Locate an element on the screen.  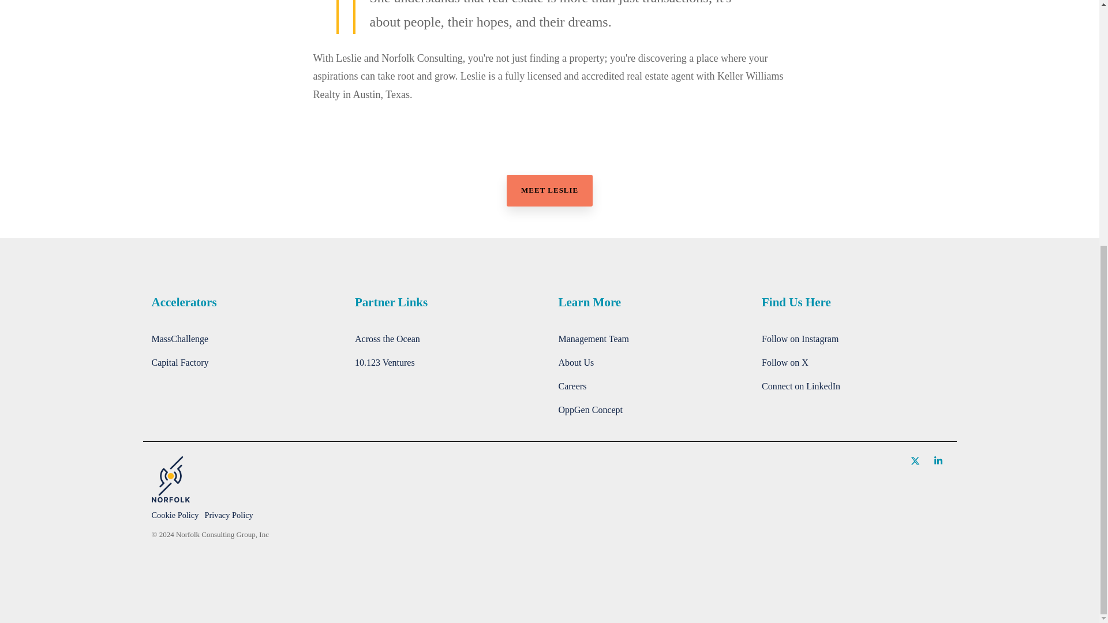
Capital Factory is located at coordinates (179, 362).